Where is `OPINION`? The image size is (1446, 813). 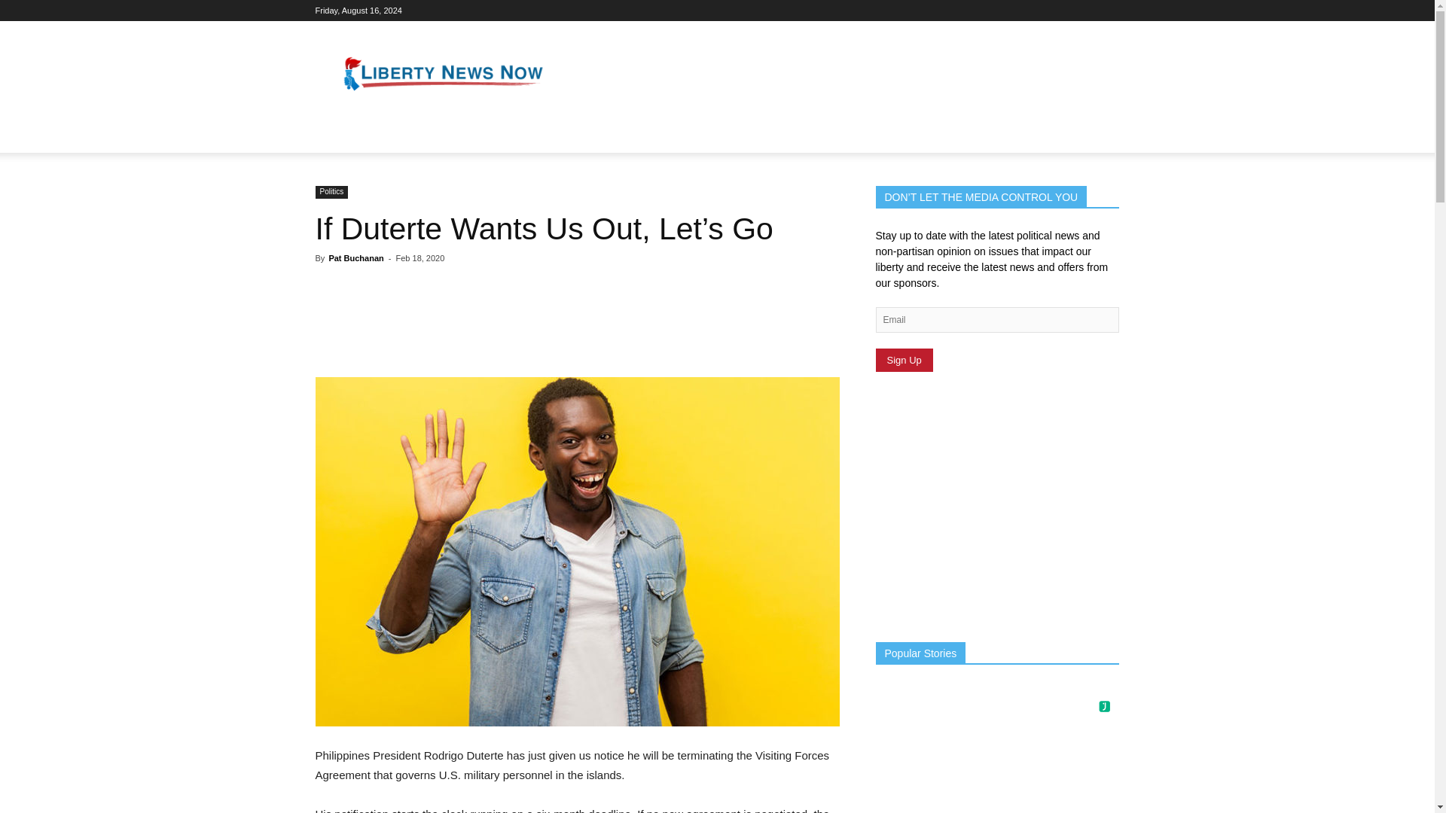 OPINION is located at coordinates (488, 135).